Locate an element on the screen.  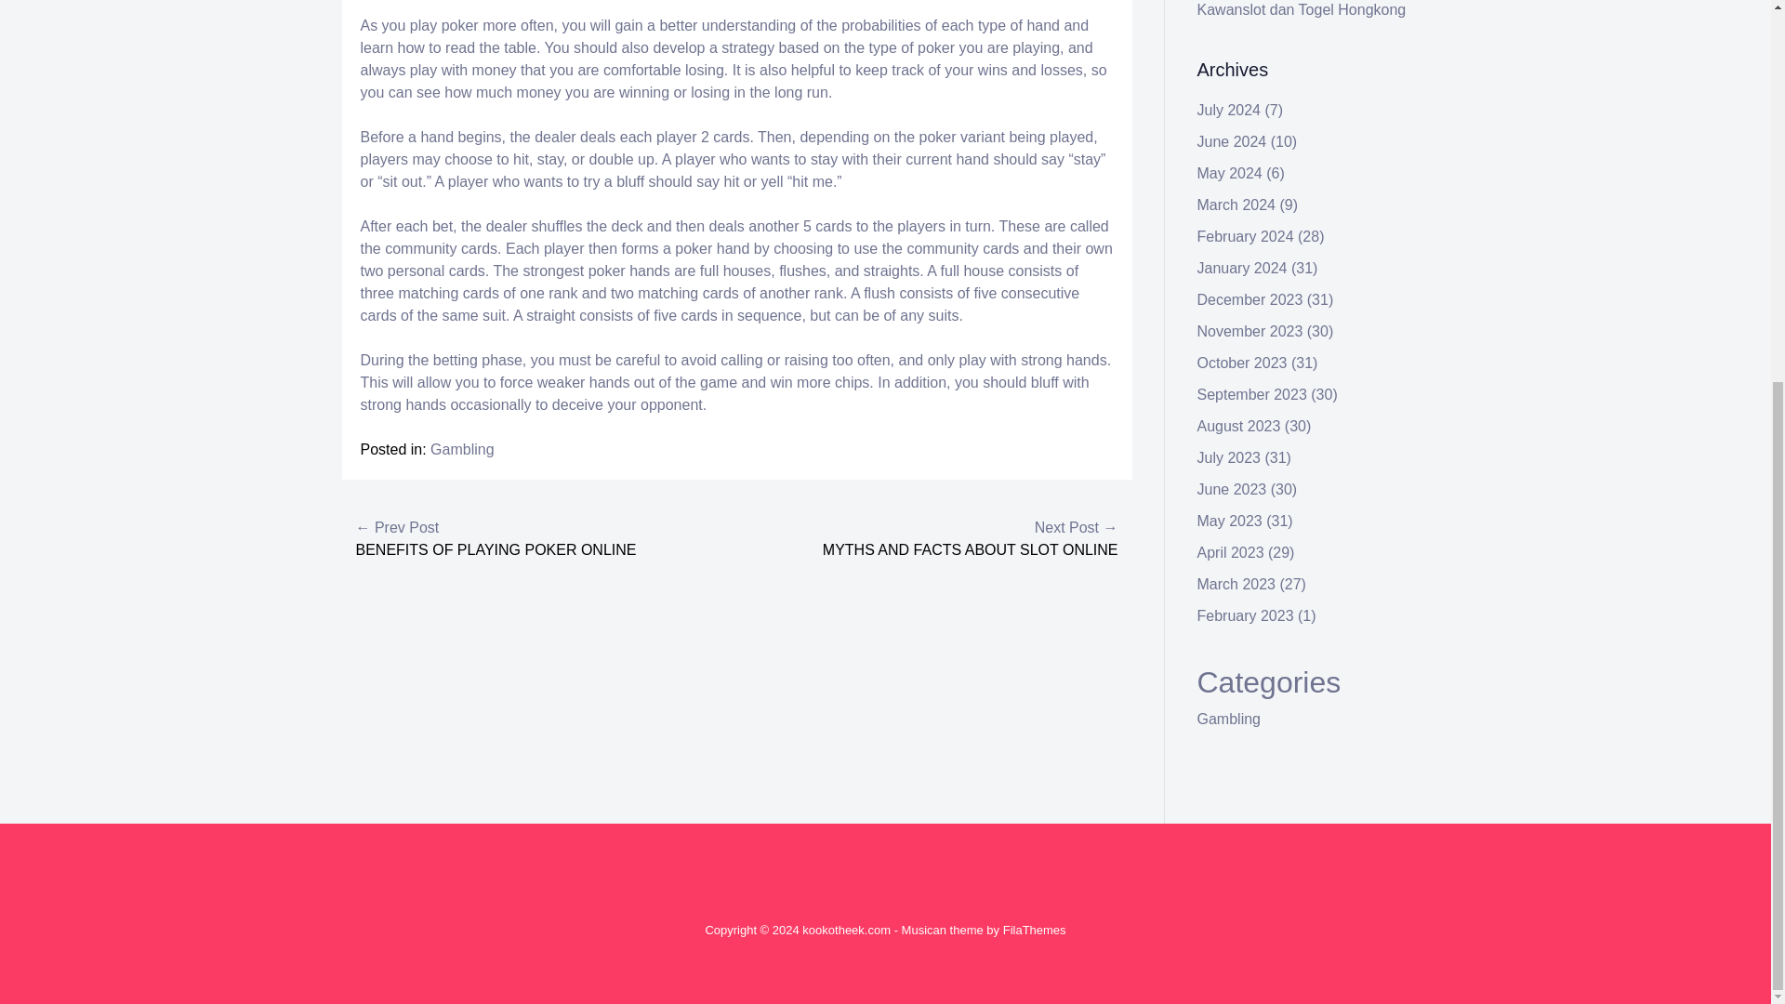
March 2024 is located at coordinates (1236, 205).